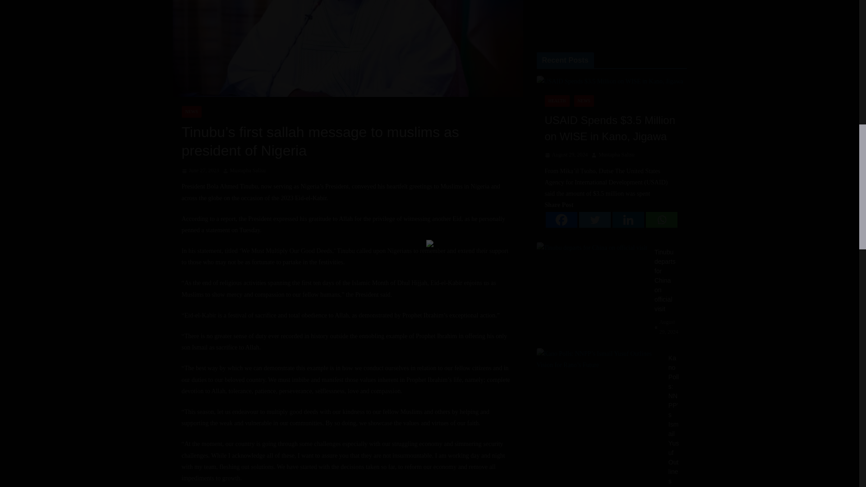 The image size is (866, 487). Describe the element at coordinates (191, 112) in the screenshot. I see `NEWS` at that location.